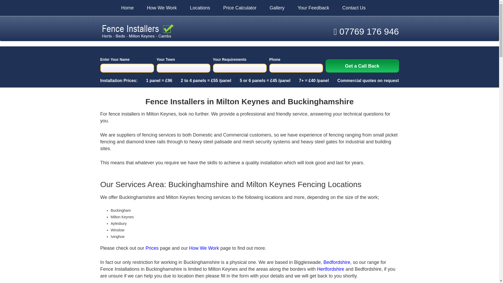 The image size is (503, 283). What do you see at coordinates (337, 262) in the screenshot?
I see `Bedfordshire` at bounding box center [337, 262].